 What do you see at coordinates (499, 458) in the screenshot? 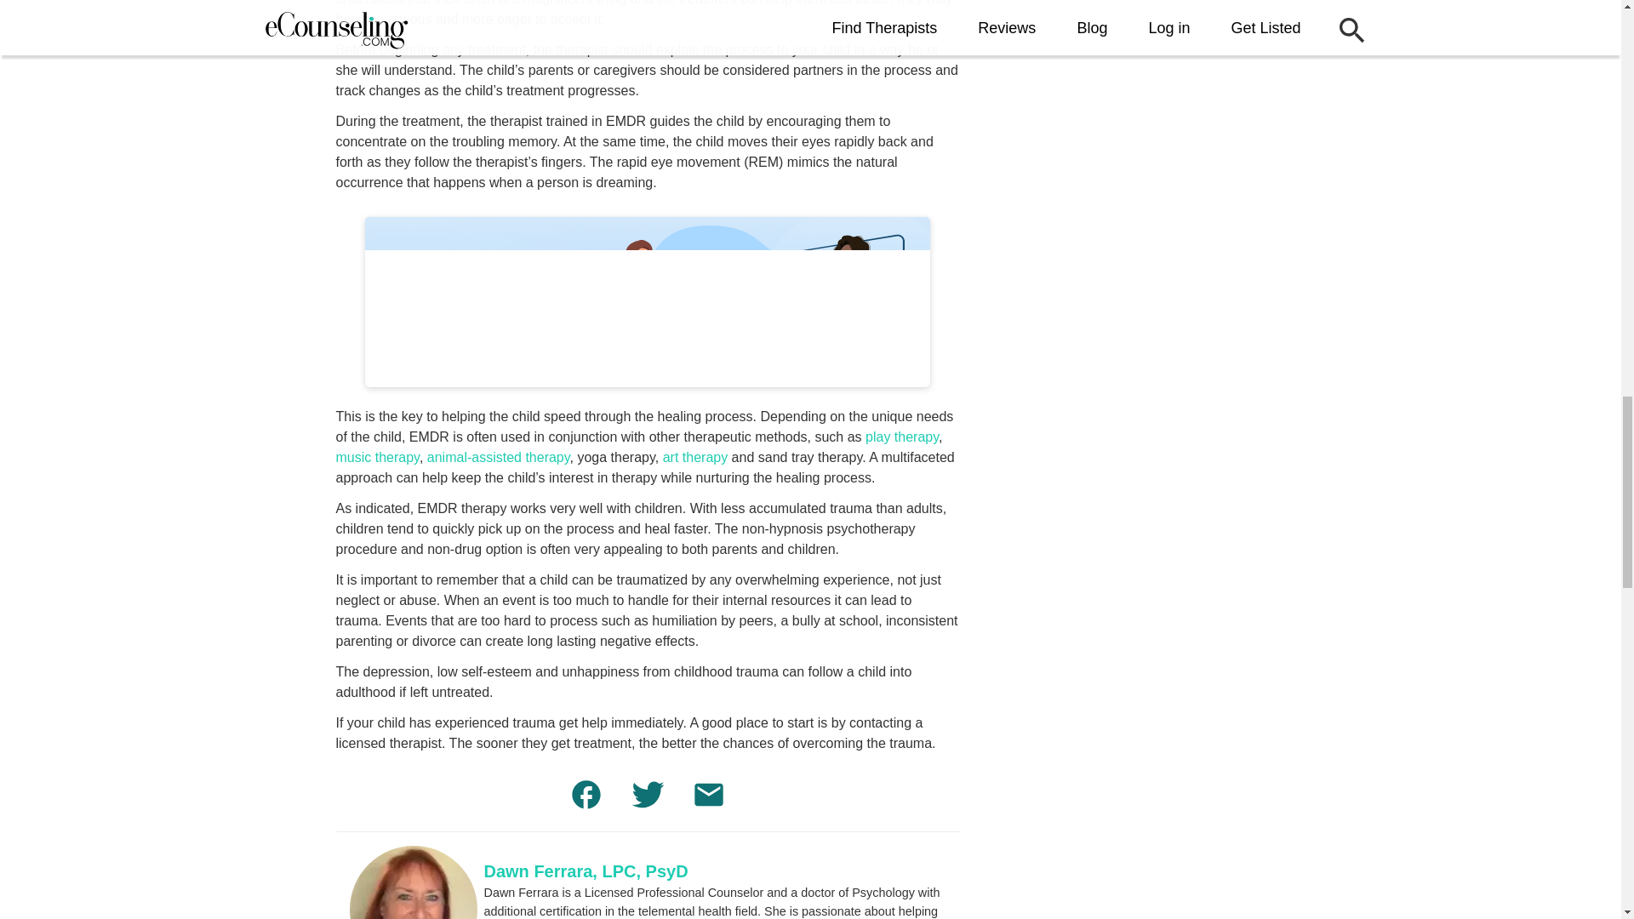
I see `animal-assisted therapy` at bounding box center [499, 458].